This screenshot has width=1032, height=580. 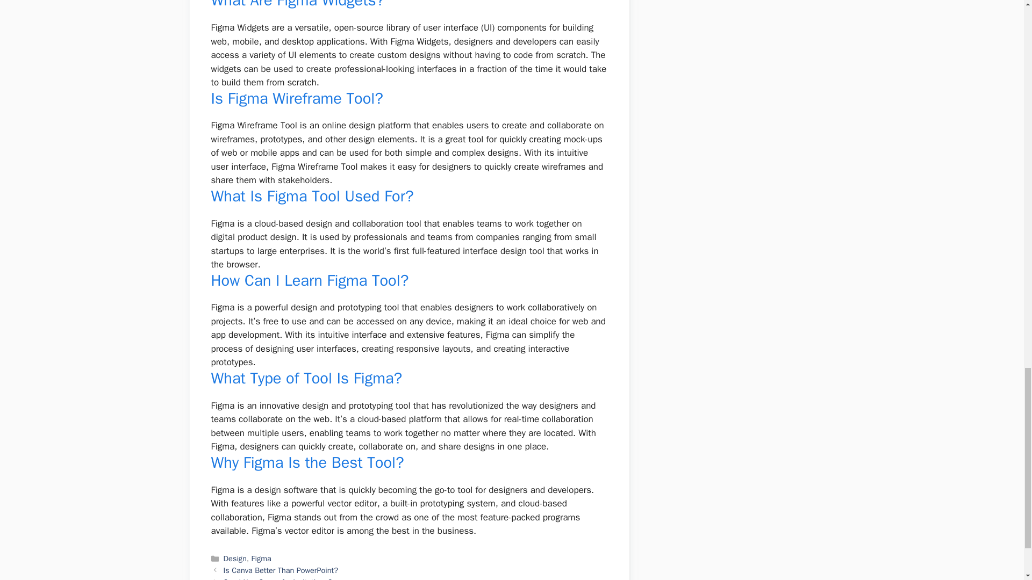 What do you see at coordinates (310, 280) in the screenshot?
I see `How Can I Learn Figma Tool?` at bounding box center [310, 280].